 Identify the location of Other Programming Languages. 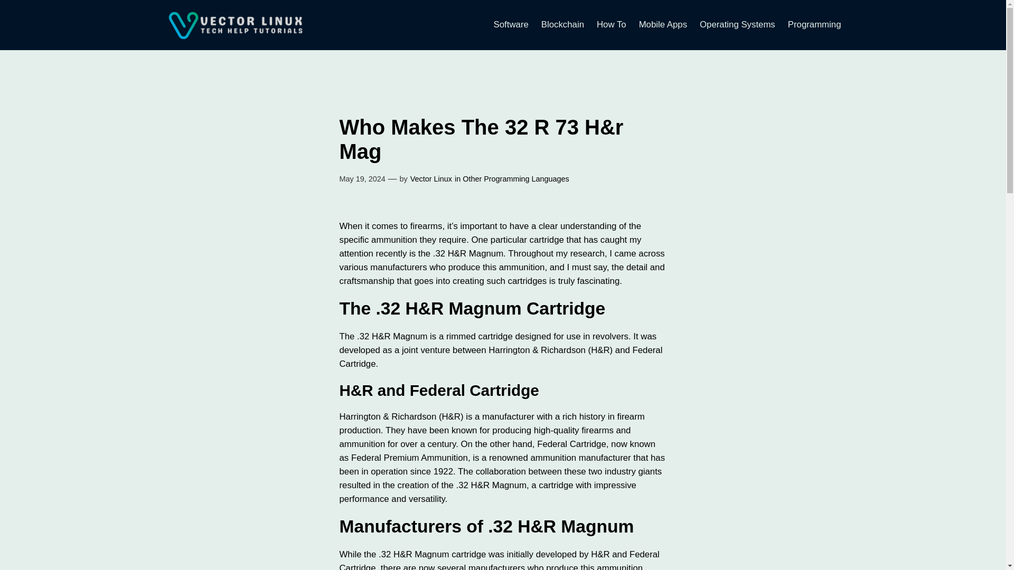
(515, 178).